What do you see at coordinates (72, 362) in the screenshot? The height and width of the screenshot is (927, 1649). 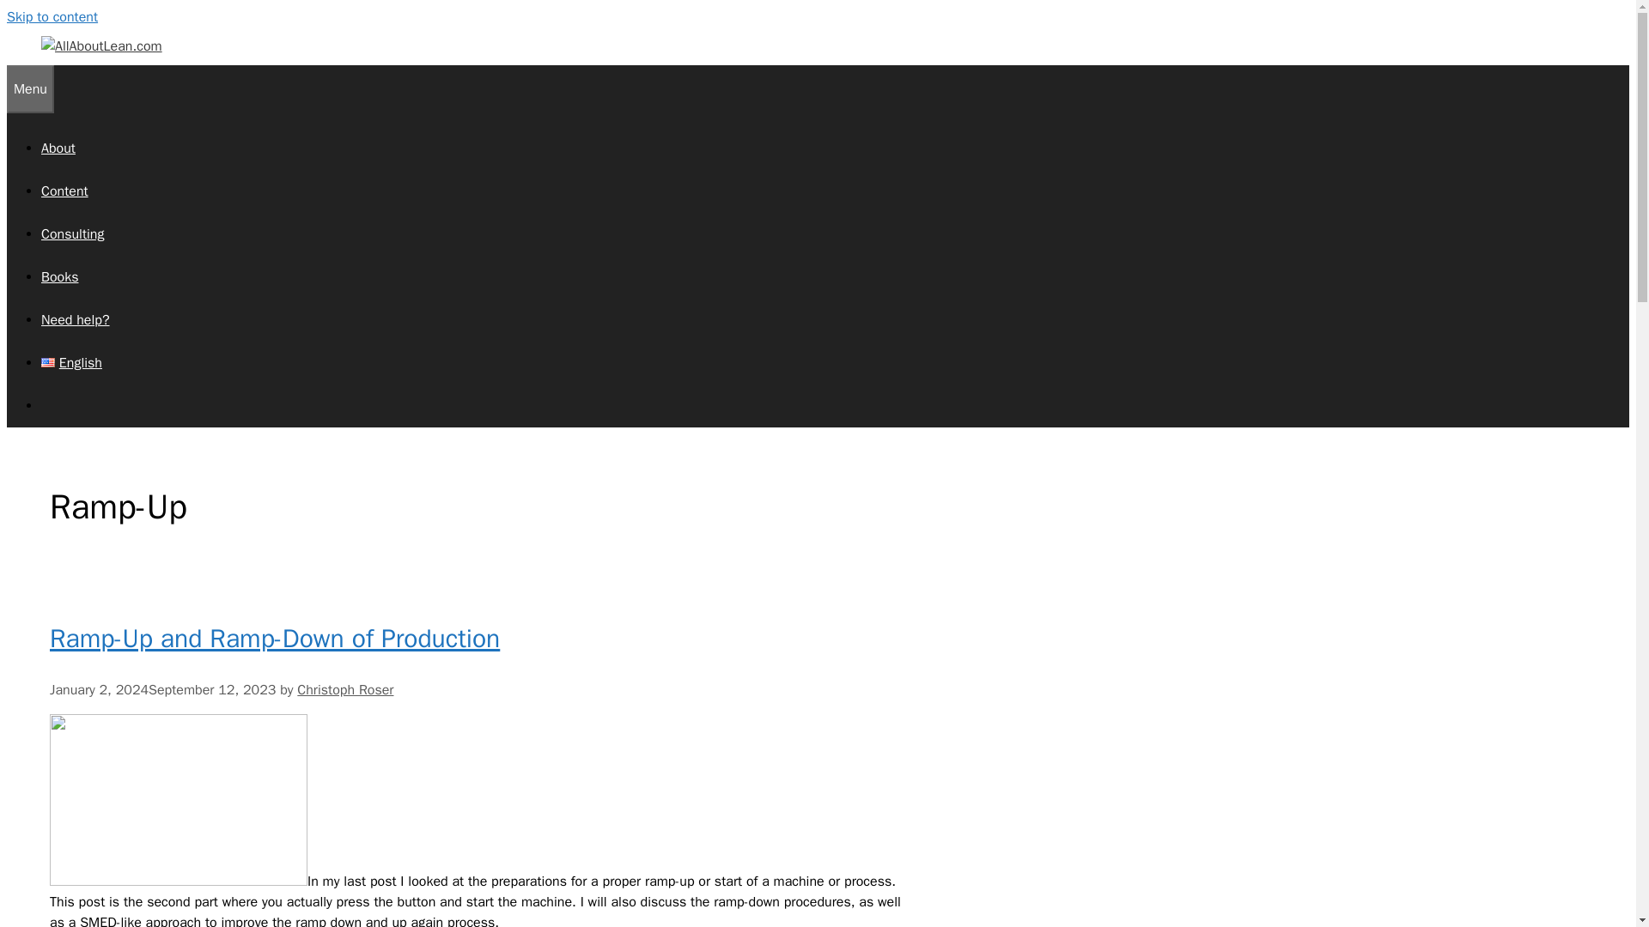 I see `English` at bounding box center [72, 362].